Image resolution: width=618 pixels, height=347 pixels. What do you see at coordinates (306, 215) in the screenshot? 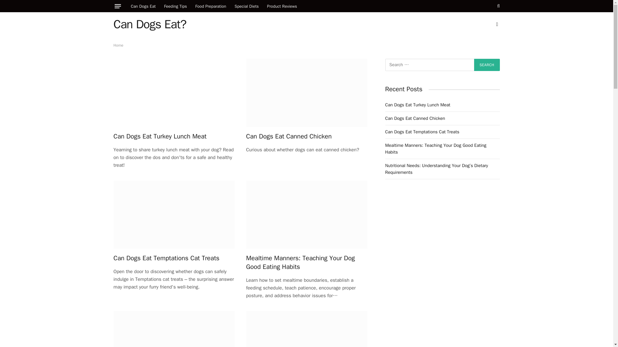
I see `Mealtime Manners: Teaching Your Dog Good Eating Habits` at bounding box center [306, 215].